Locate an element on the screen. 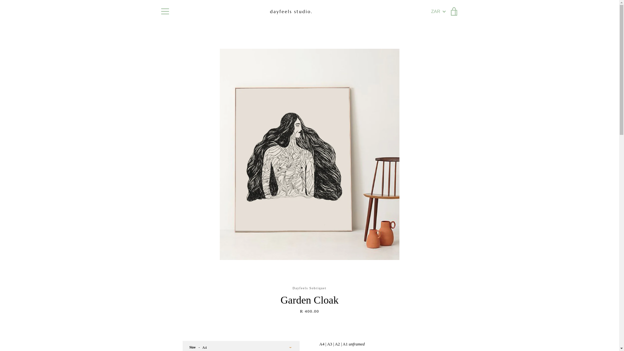 This screenshot has width=624, height=351. VIEW CART is located at coordinates (454, 11).